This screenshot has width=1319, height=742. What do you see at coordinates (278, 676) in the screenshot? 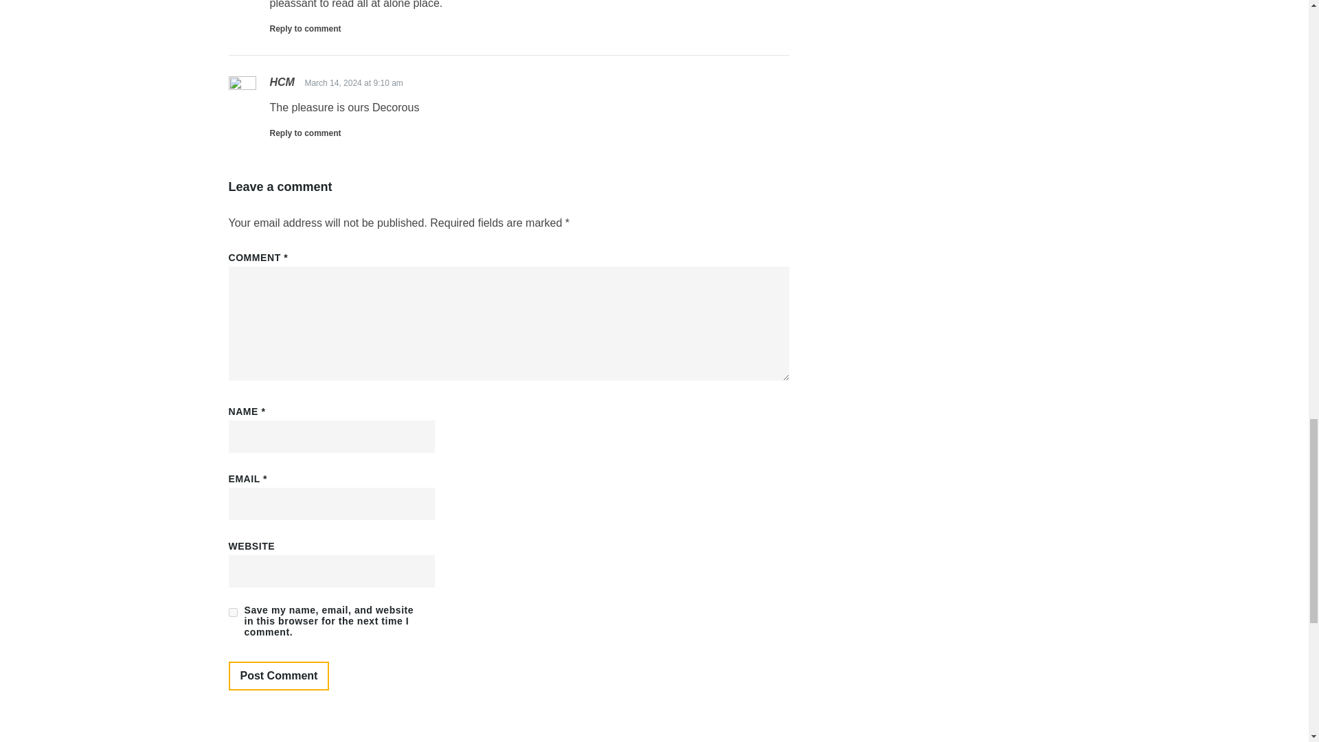
I see `Post Comment` at bounding box center [278, 676].